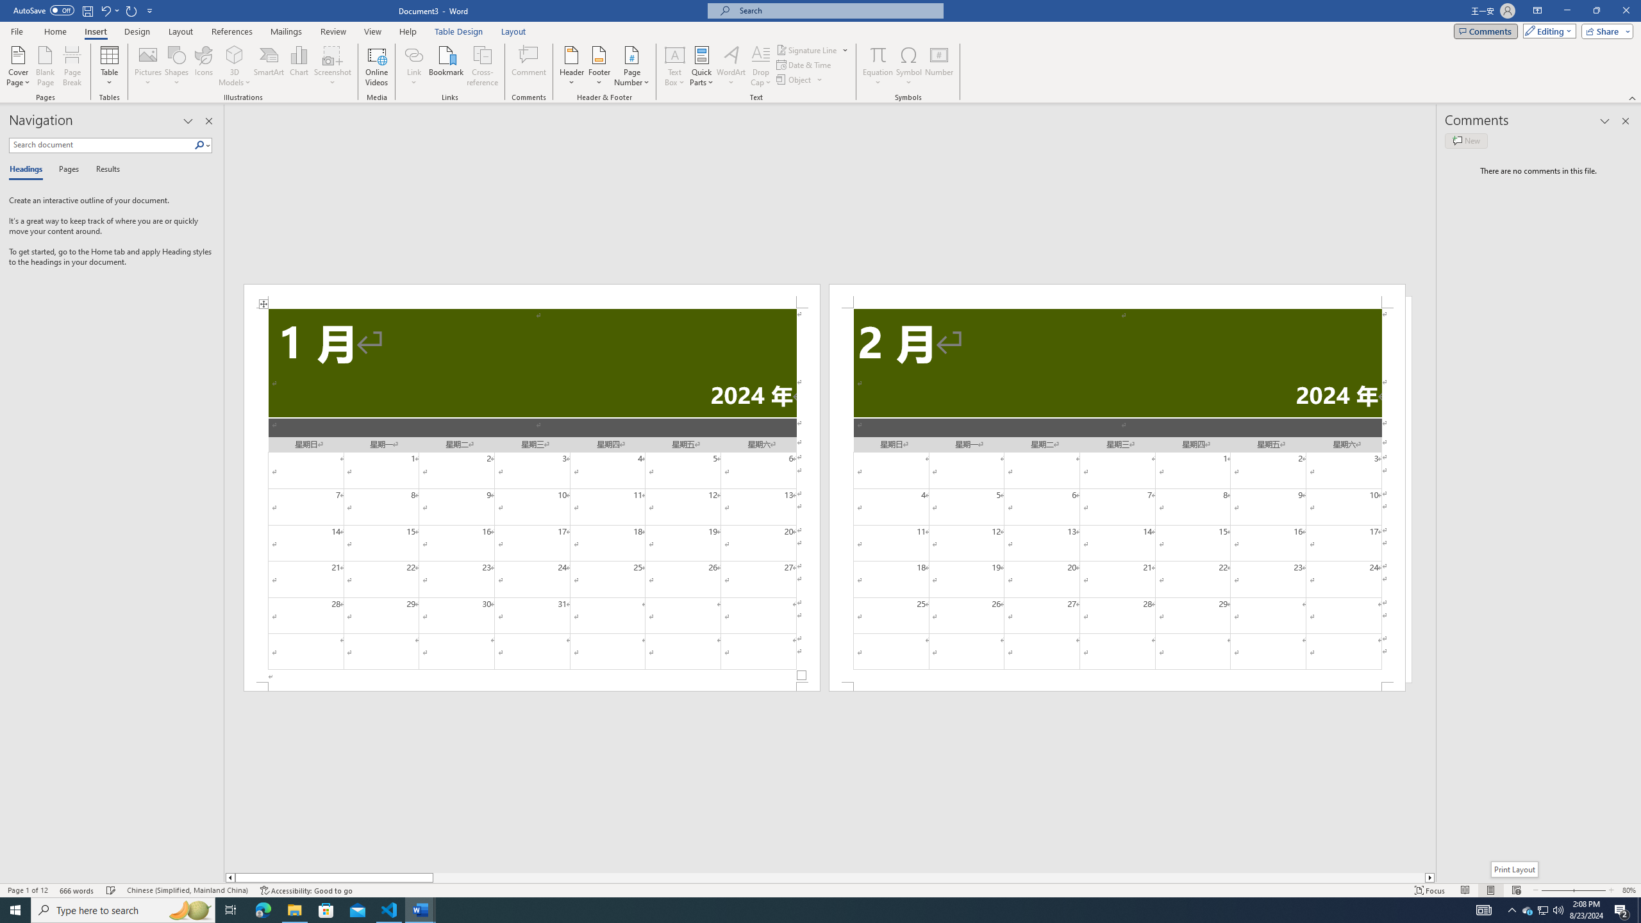  What do you see at coordinates (599, 66) in the screenshot?
I see `Footer` at bounding box center [599, 66].